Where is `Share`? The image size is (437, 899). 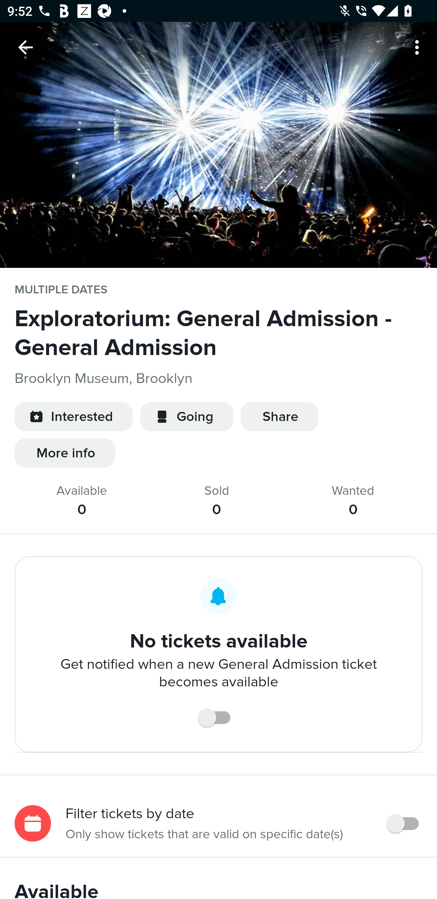
Share is located at coordinates (279, 417).